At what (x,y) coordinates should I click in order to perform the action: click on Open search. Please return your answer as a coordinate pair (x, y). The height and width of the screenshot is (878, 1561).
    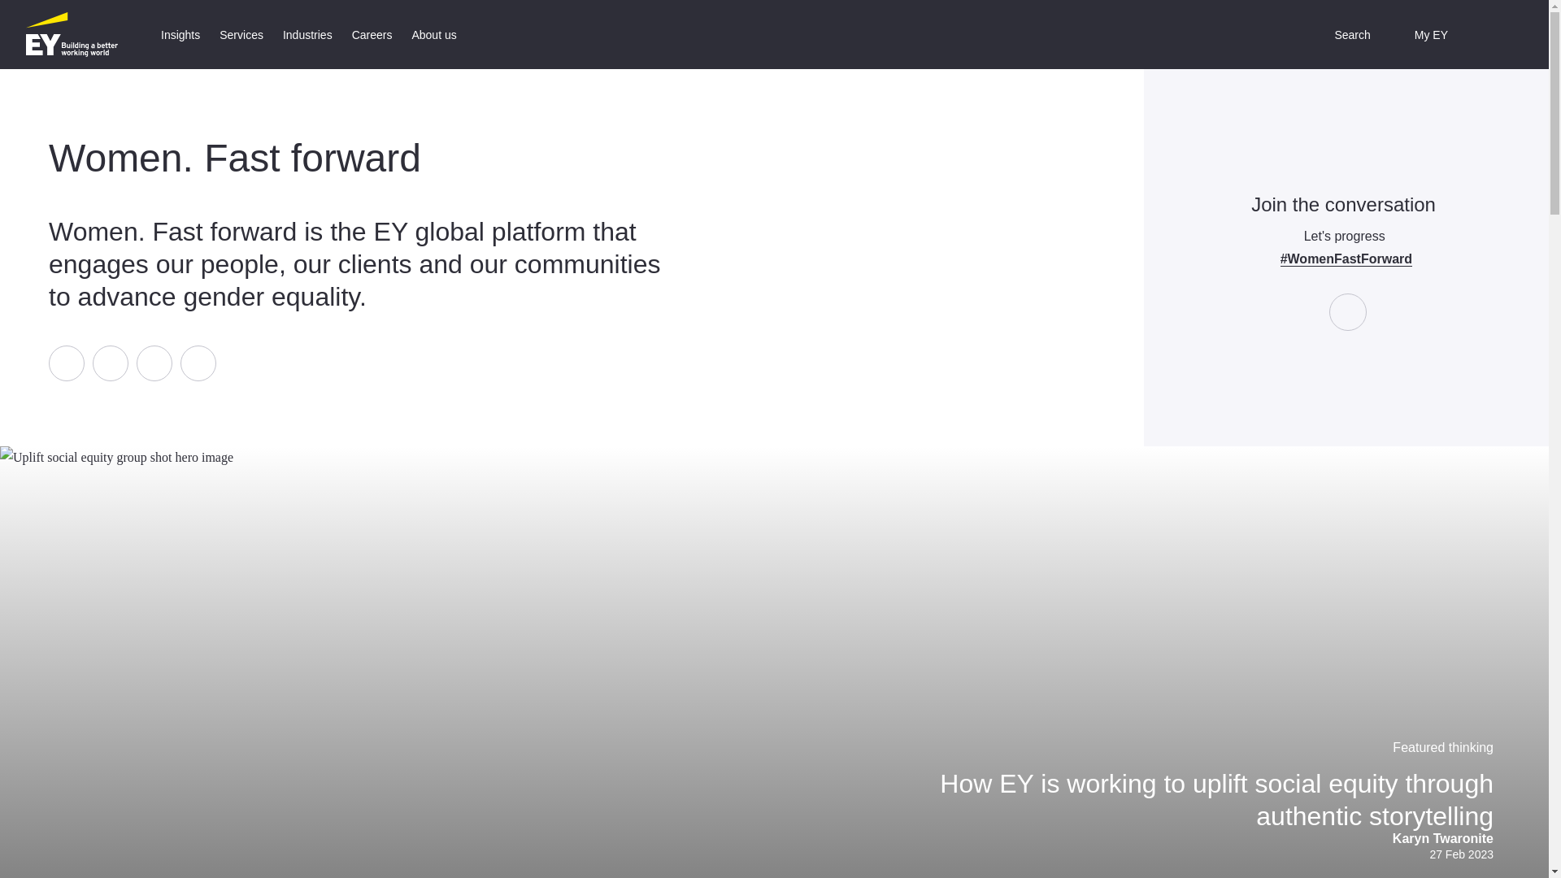
    Looking at the image, I should click on (1340, 34).